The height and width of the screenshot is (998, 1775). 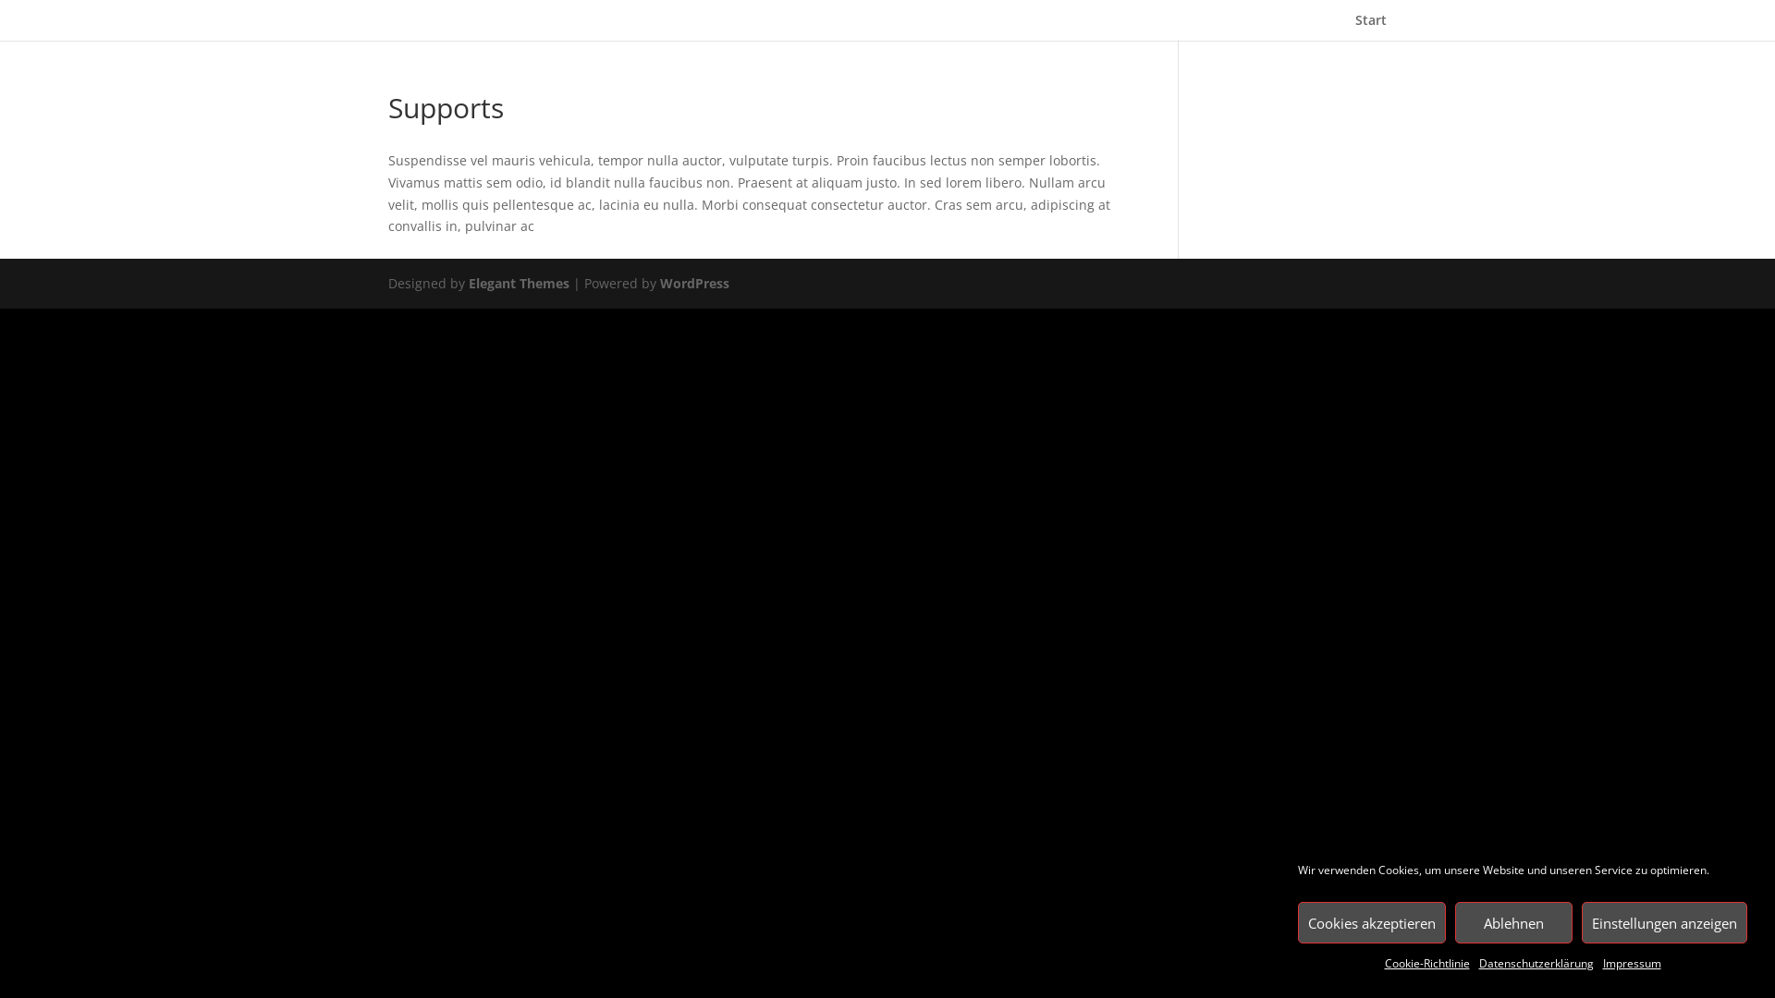 What do you see at coordinates (1427, 964) in the screenshot?
I see `Cookie-Richtlinie` at bounding box center [1427, 964].